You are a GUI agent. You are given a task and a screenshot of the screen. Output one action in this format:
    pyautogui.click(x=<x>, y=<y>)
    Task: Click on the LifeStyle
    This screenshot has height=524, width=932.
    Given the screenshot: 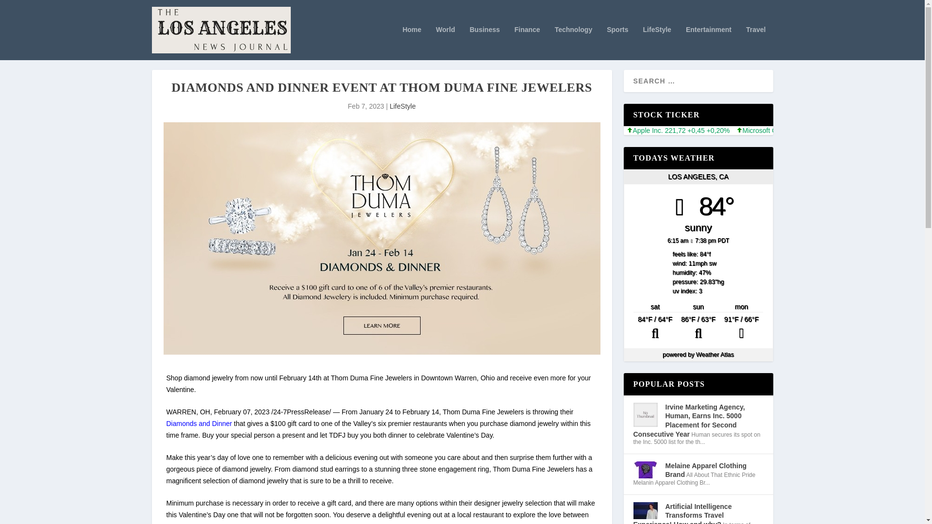 What is the action you would take?
    pyautogui.click(x=402, y=106)
    